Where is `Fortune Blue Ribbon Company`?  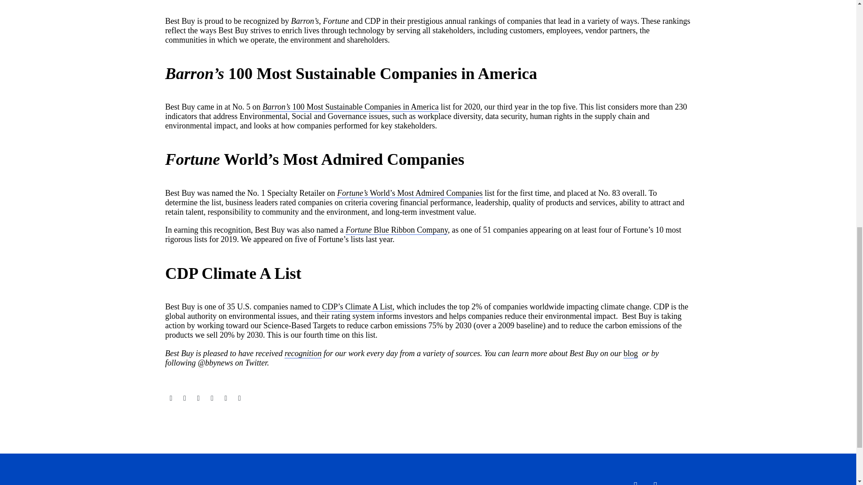 Fortune Blue Ribbon Company is located at coordinates (396, 230).